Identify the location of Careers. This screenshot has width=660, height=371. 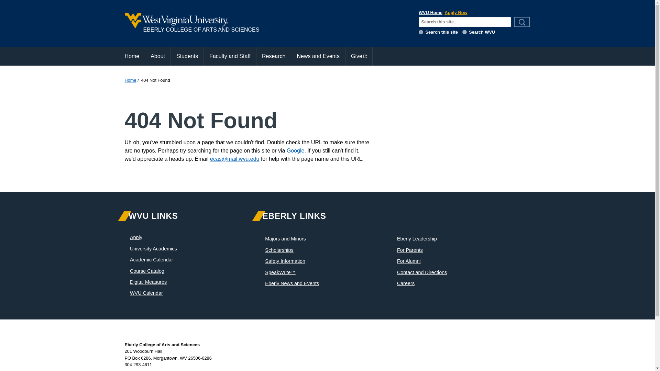
(406, 283).